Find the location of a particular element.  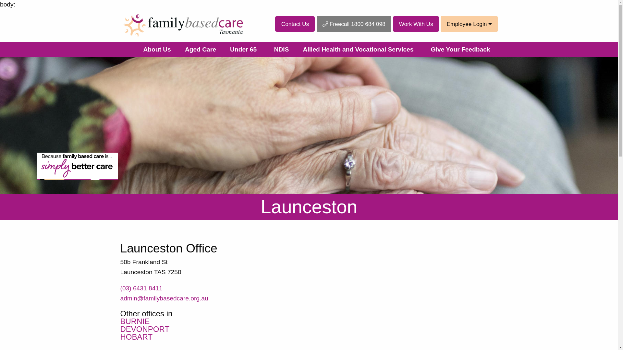

Aged Care is located at coordinates (200, 49).